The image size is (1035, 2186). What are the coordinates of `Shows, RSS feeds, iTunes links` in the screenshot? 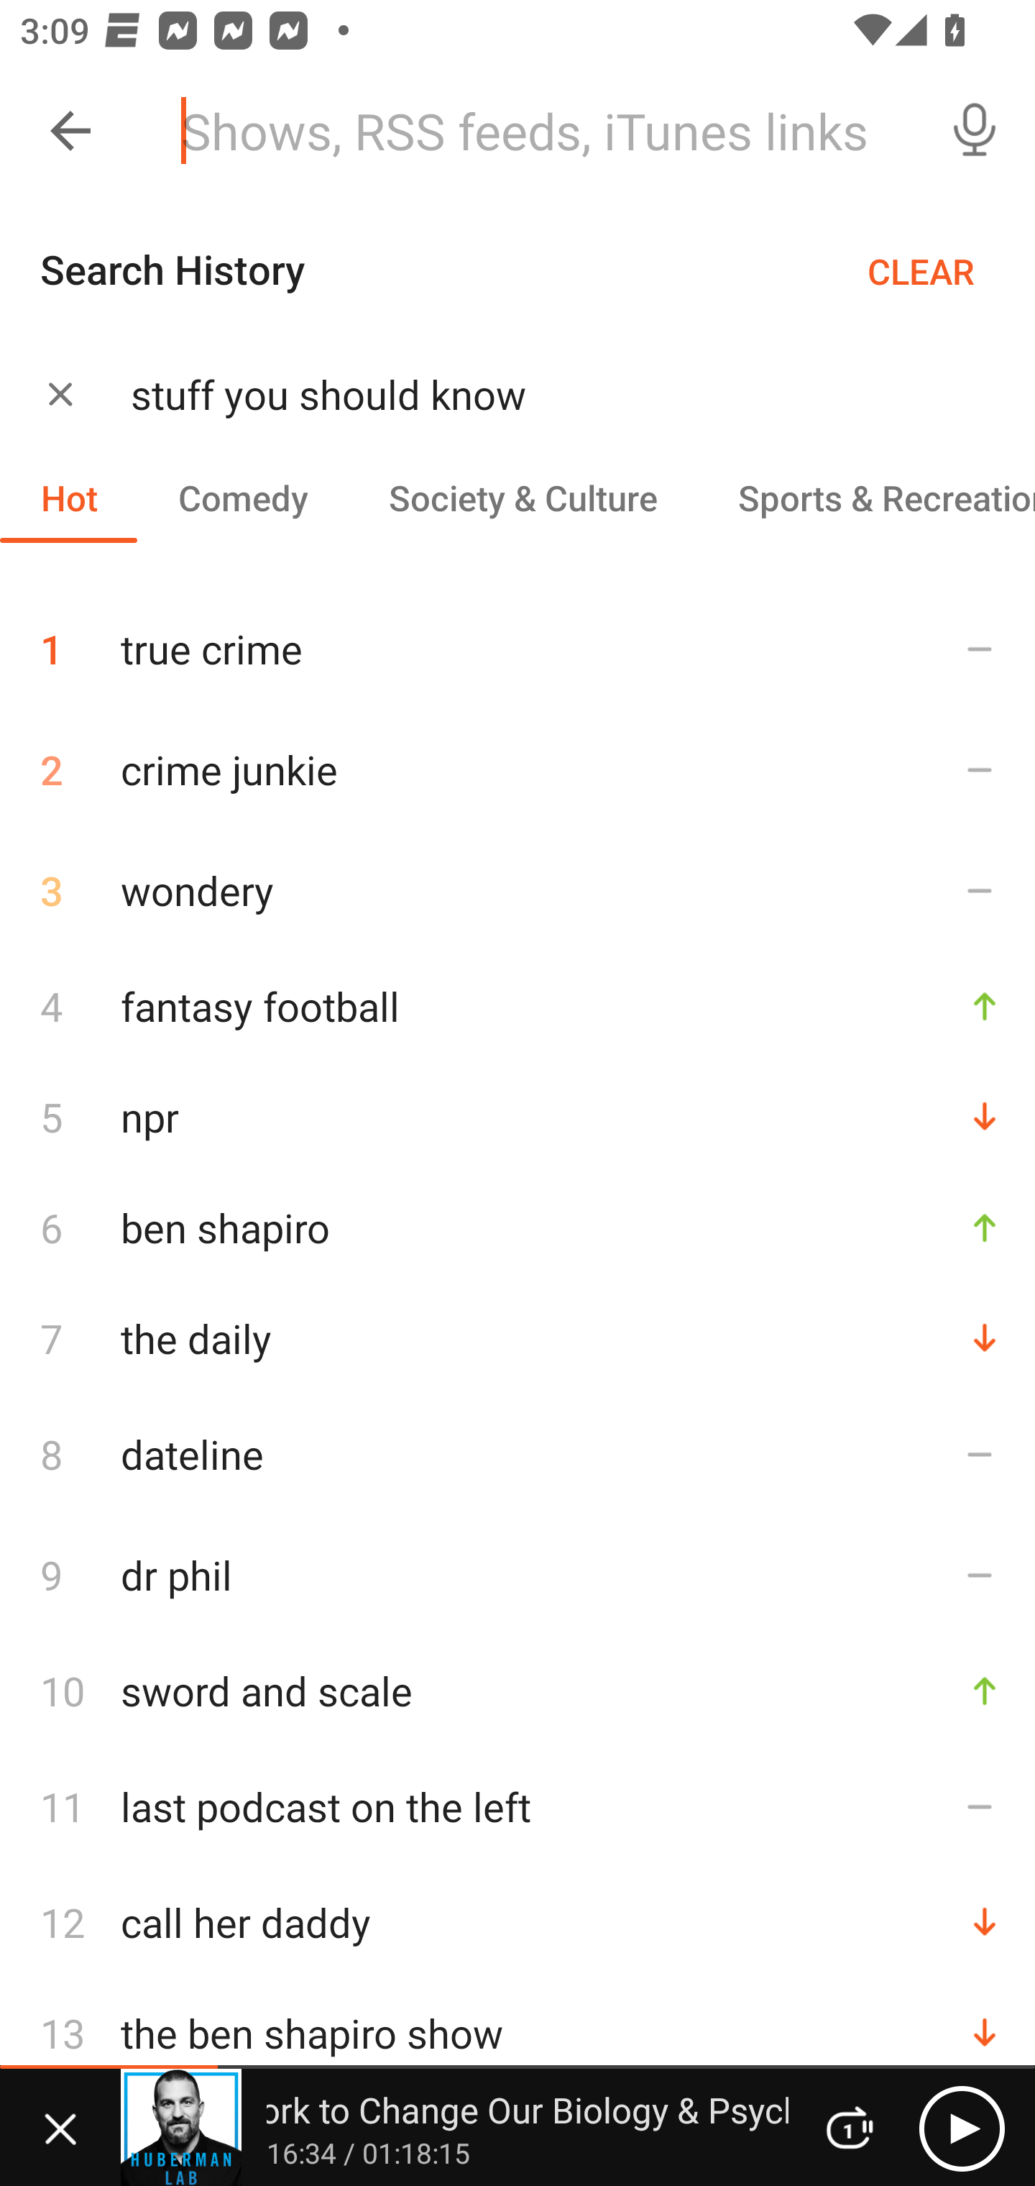 It's located at (538, 131).